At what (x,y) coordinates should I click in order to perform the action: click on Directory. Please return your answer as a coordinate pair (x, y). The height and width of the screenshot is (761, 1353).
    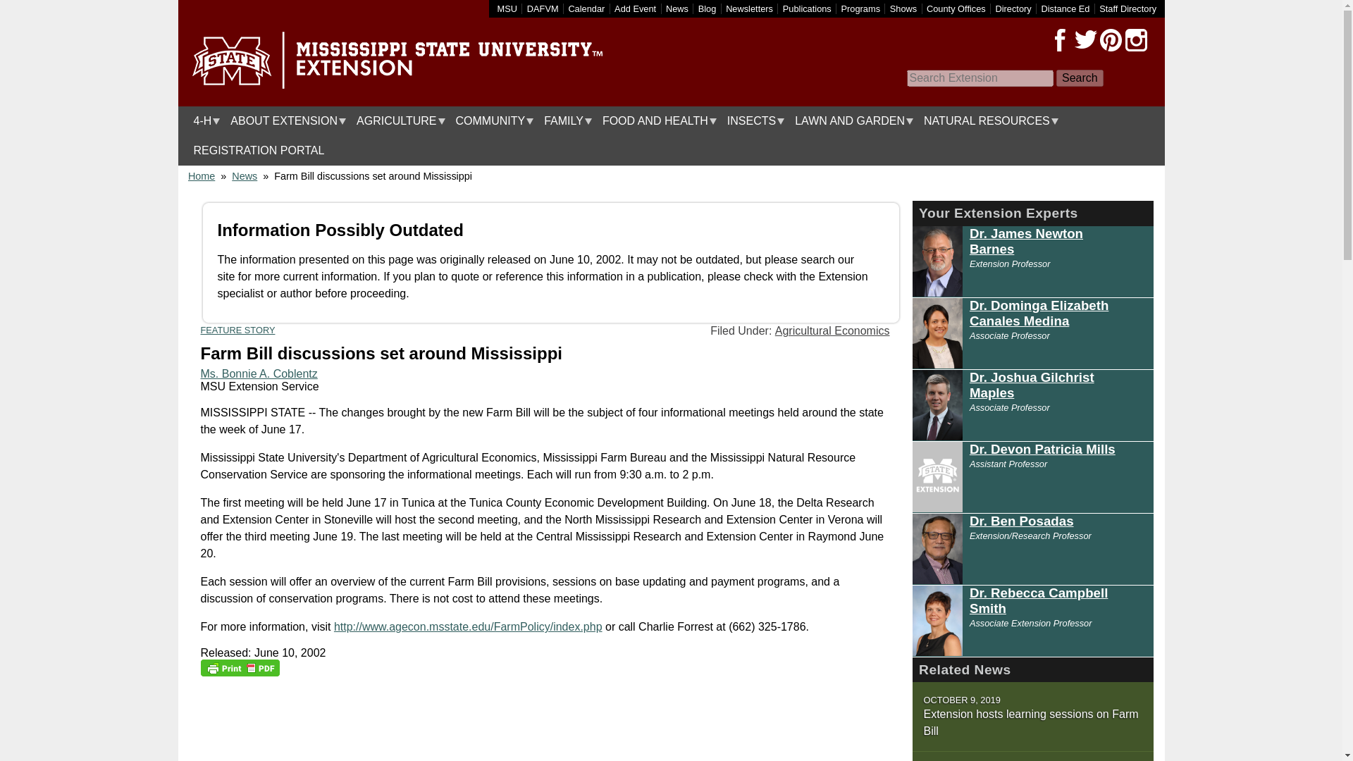
    Looking at the image, I should click on (1013, 8).